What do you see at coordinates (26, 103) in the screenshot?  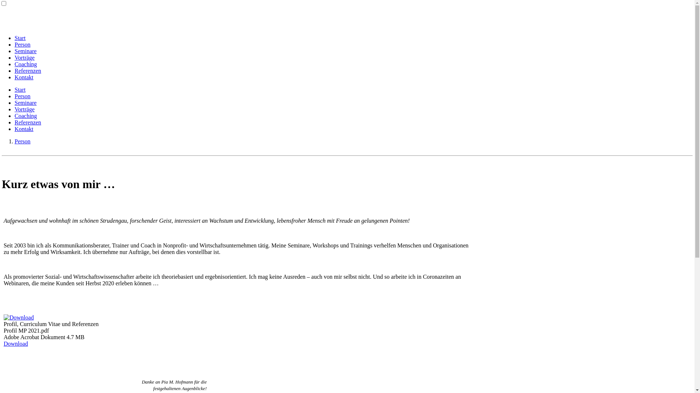 I see `Seminare` at bounding box center [26, 103].